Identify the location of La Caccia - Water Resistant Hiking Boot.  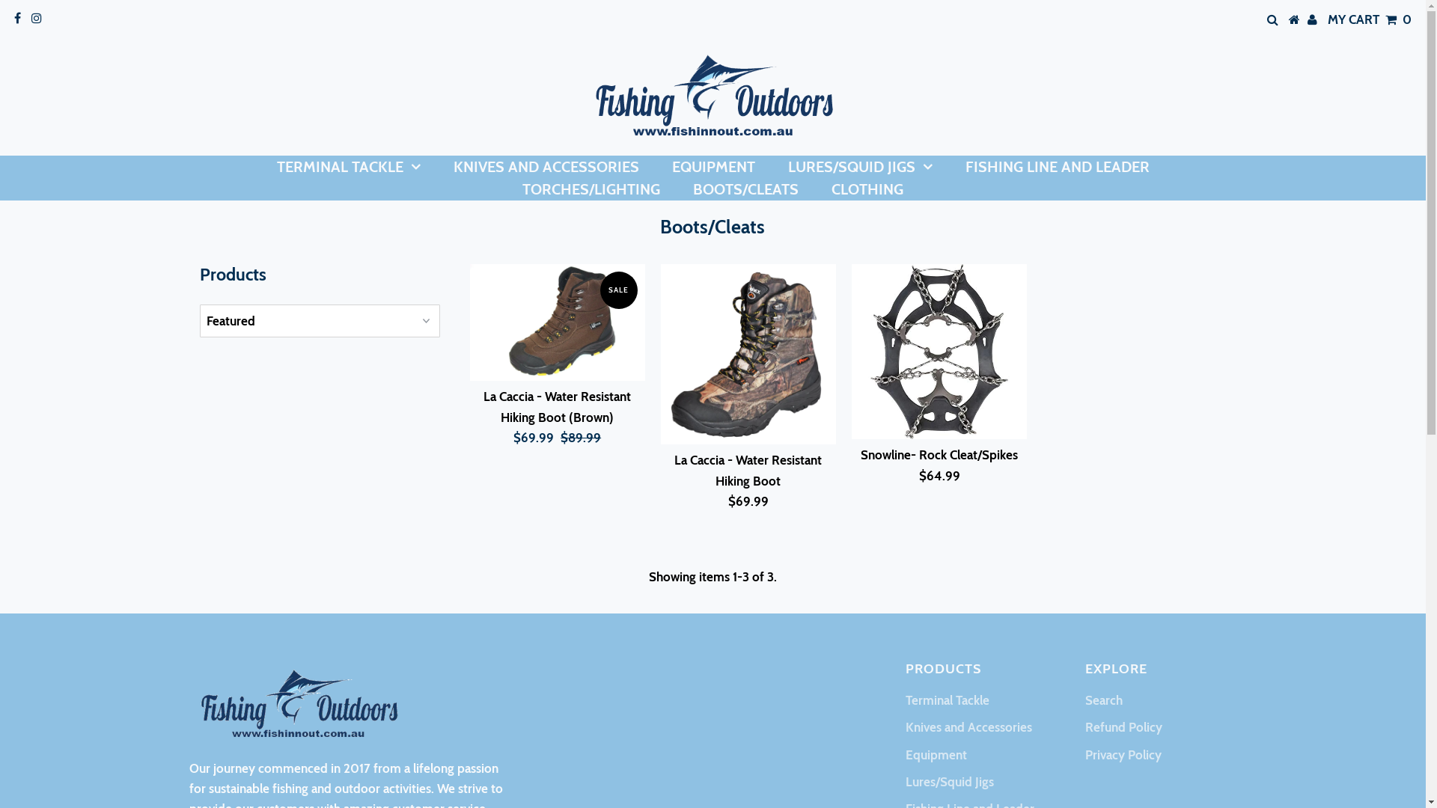
(748, 355).